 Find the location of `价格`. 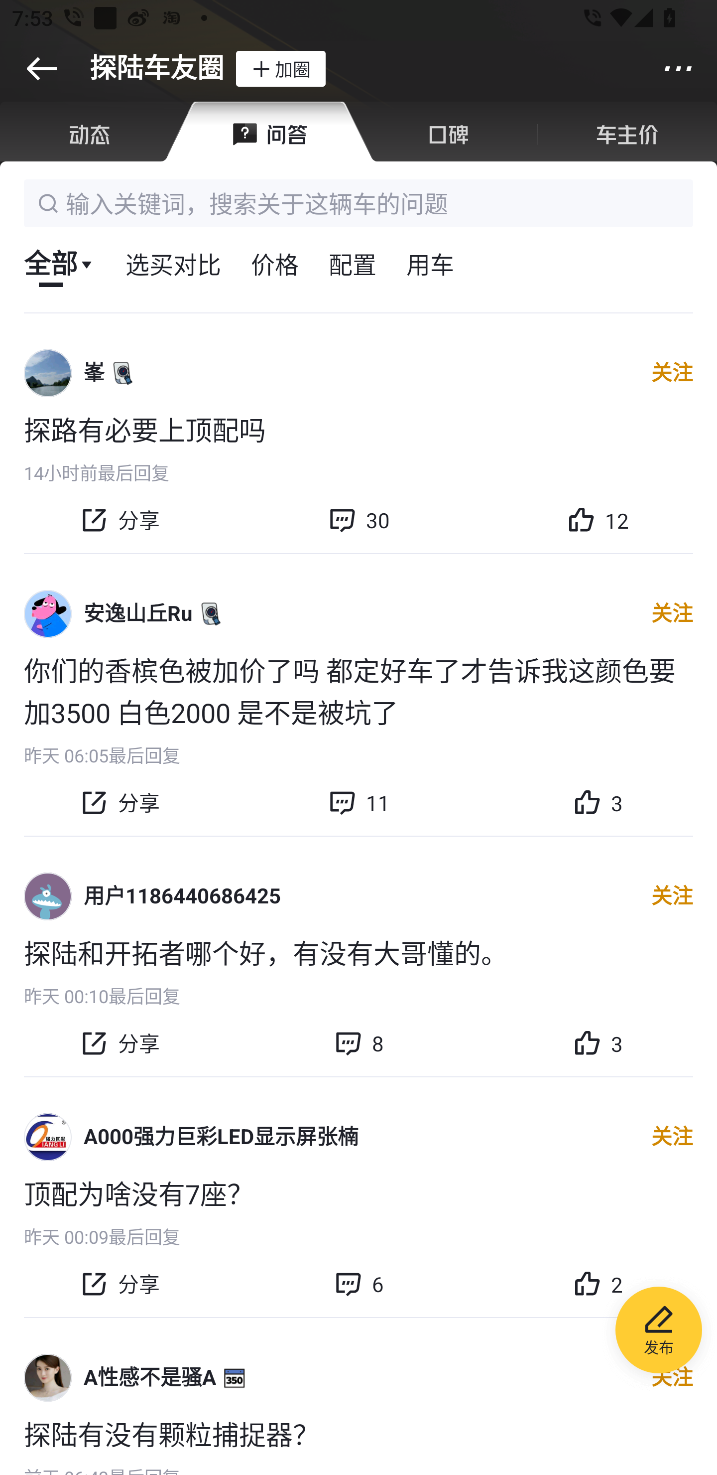

价格 is located at coordinates (275, 263).